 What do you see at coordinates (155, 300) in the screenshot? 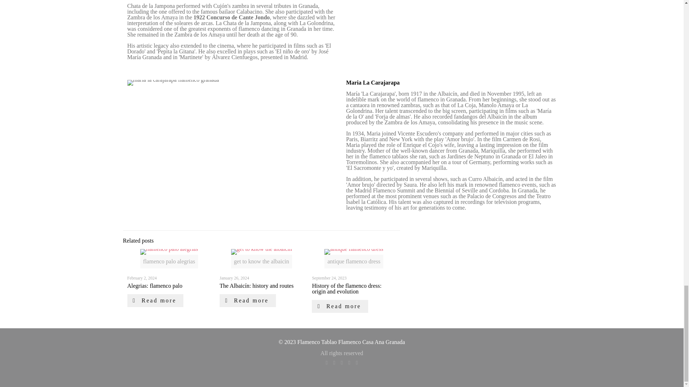
I see `Read more` at bounding box center [155, 300].